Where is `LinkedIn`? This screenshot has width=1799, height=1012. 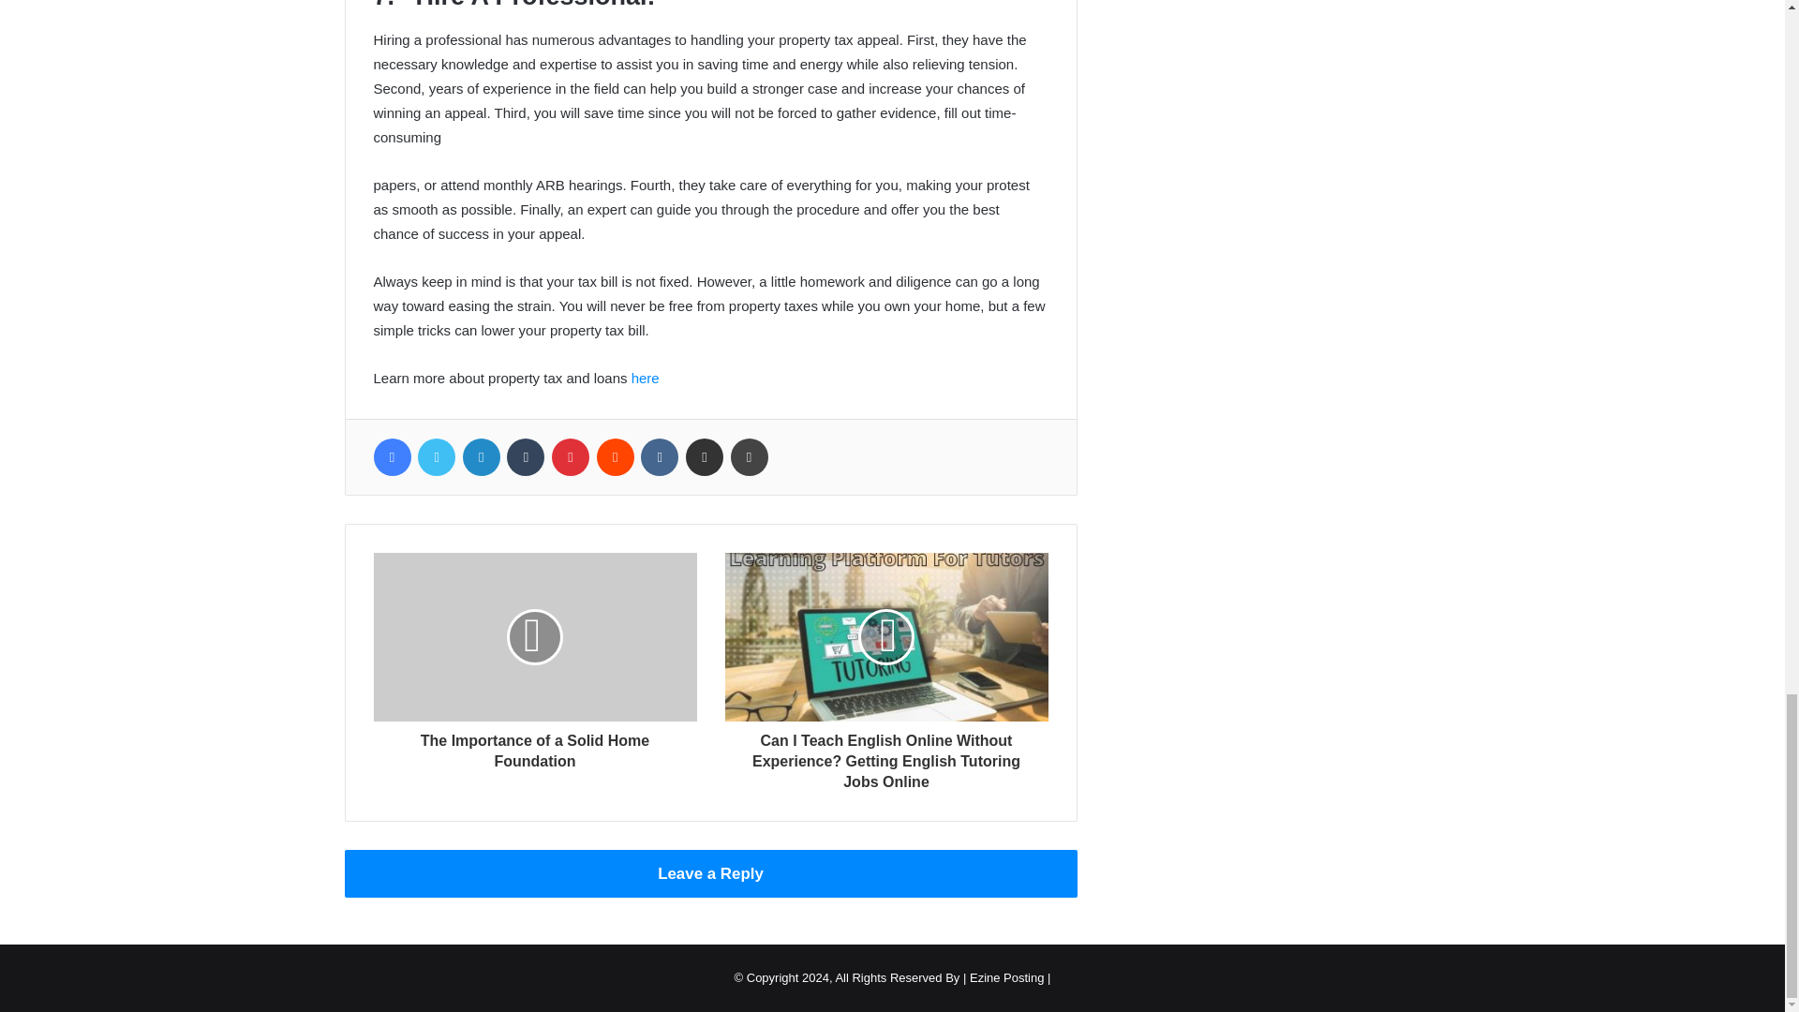
LinkedIn is located at coordinates (481, 456).